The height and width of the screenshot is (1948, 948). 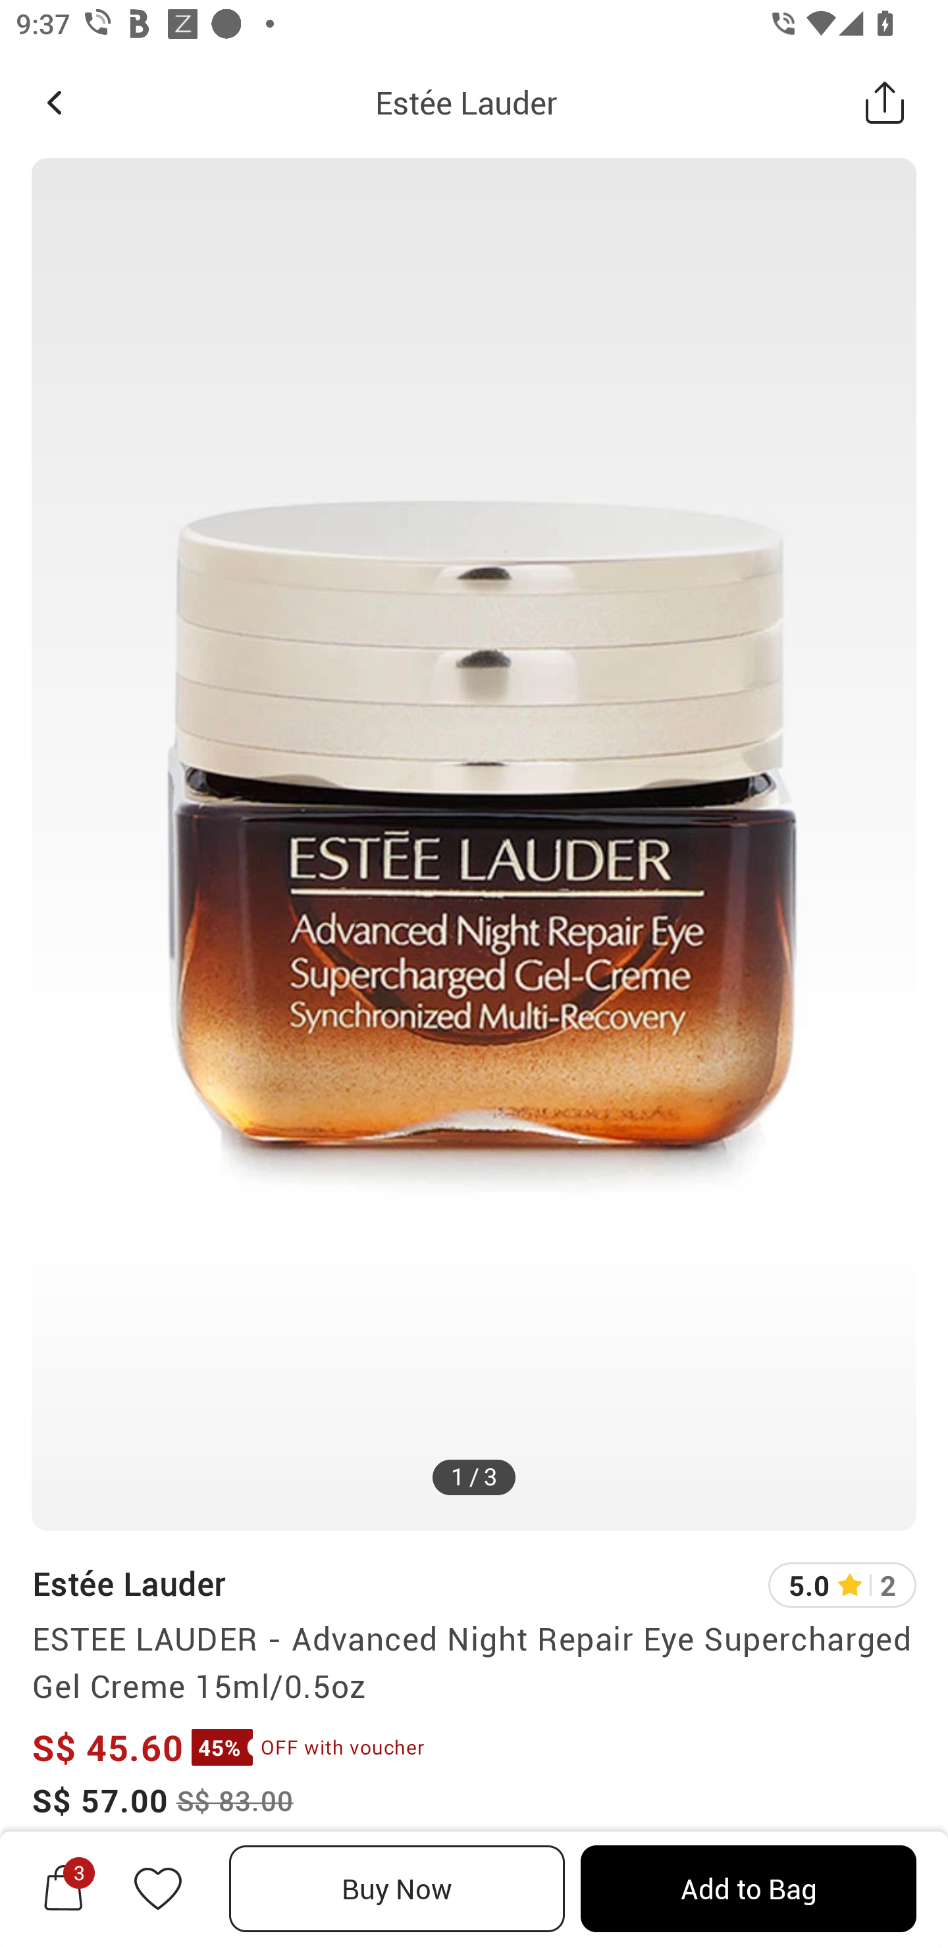 What do you see at coordinates (63, 1888) in the screenshot?
I see `3` at bounding box center [63, 1888].